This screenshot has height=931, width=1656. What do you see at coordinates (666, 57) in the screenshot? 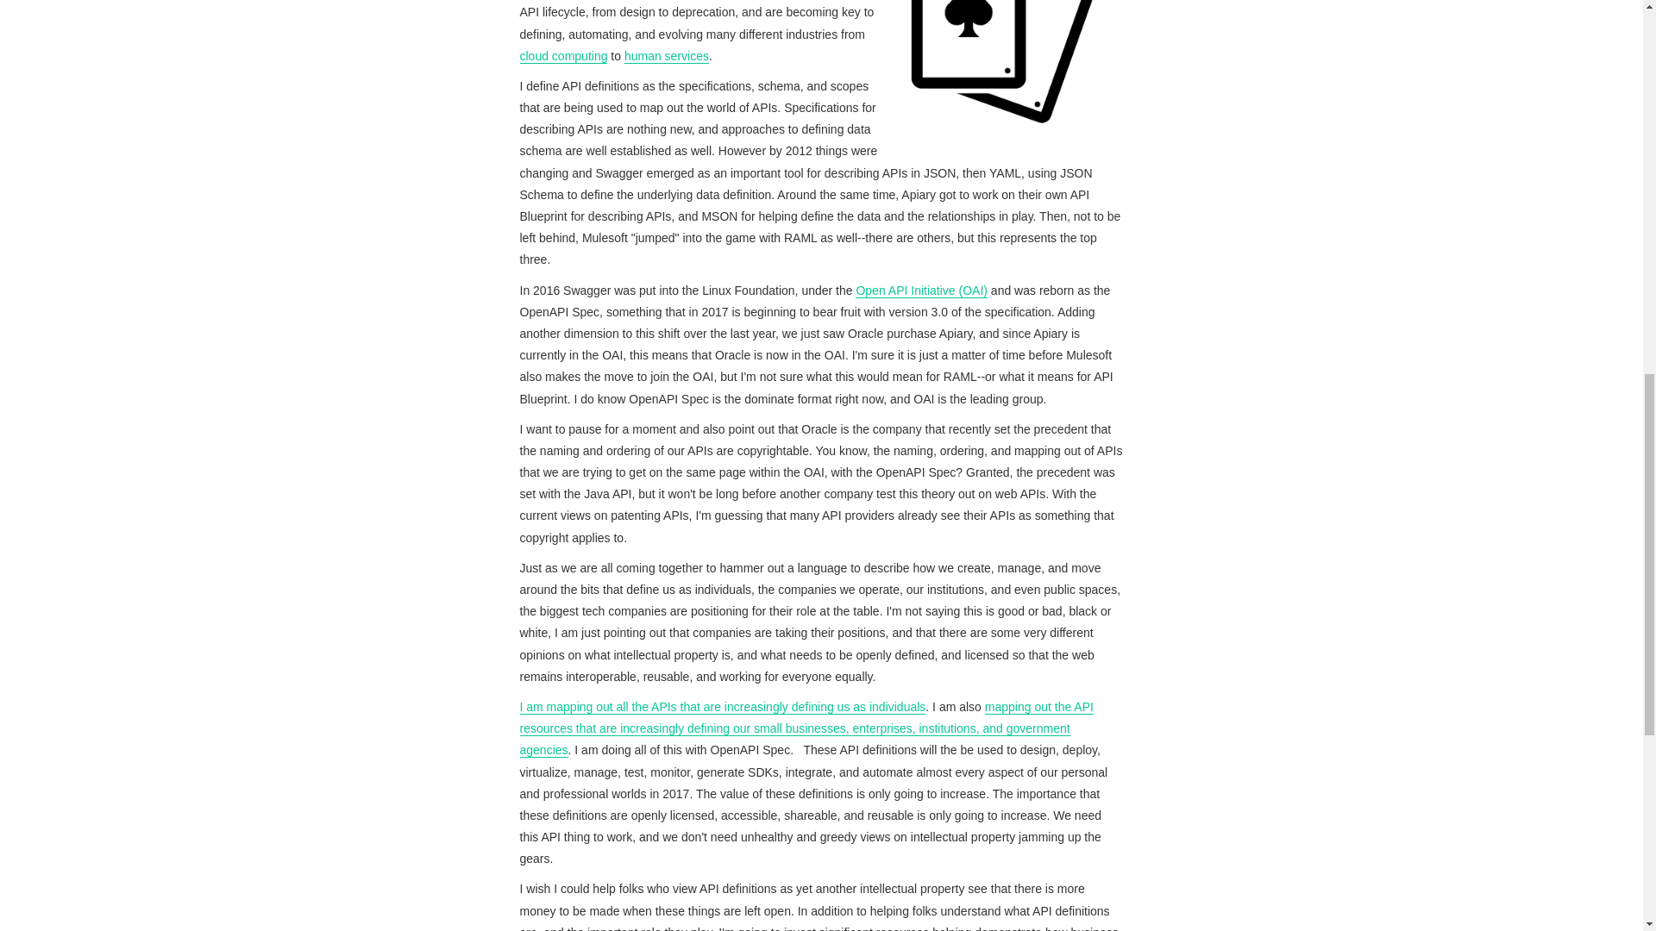
I see `human services` at bounding box center [666, 57].